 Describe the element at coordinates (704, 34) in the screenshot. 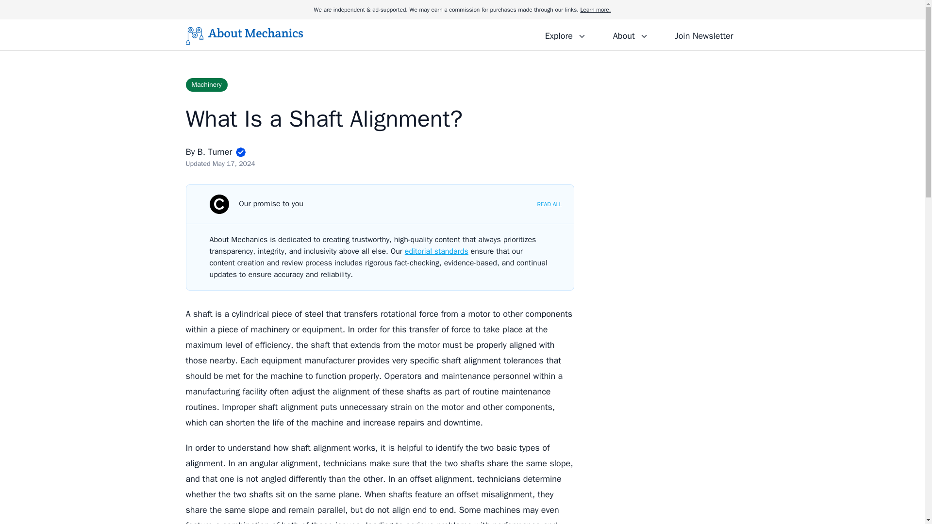

I see `Join Newsletter` at that location.